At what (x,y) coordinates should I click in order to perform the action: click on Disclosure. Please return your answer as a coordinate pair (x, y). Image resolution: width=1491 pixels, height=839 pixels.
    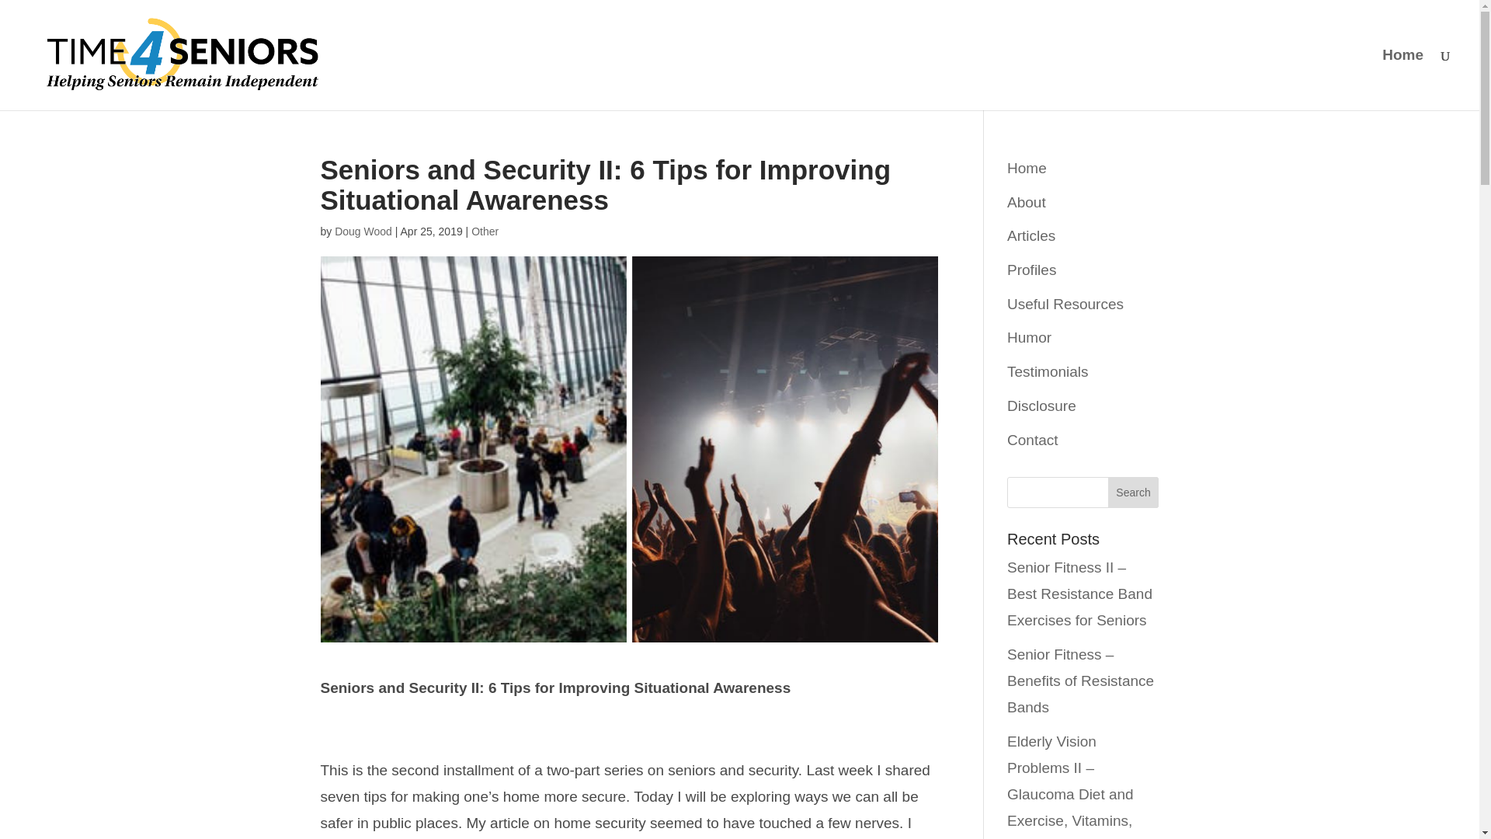
    Looking at the image, I should click on (1042, 406).